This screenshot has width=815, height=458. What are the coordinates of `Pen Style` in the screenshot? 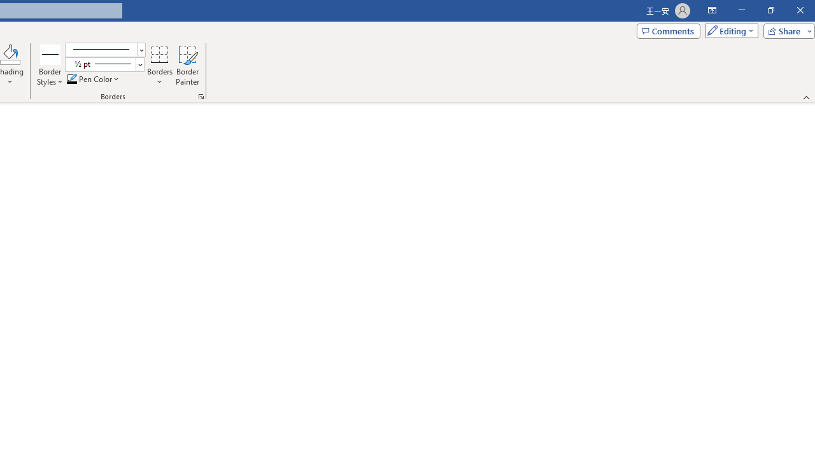 It's located at (106, 50).